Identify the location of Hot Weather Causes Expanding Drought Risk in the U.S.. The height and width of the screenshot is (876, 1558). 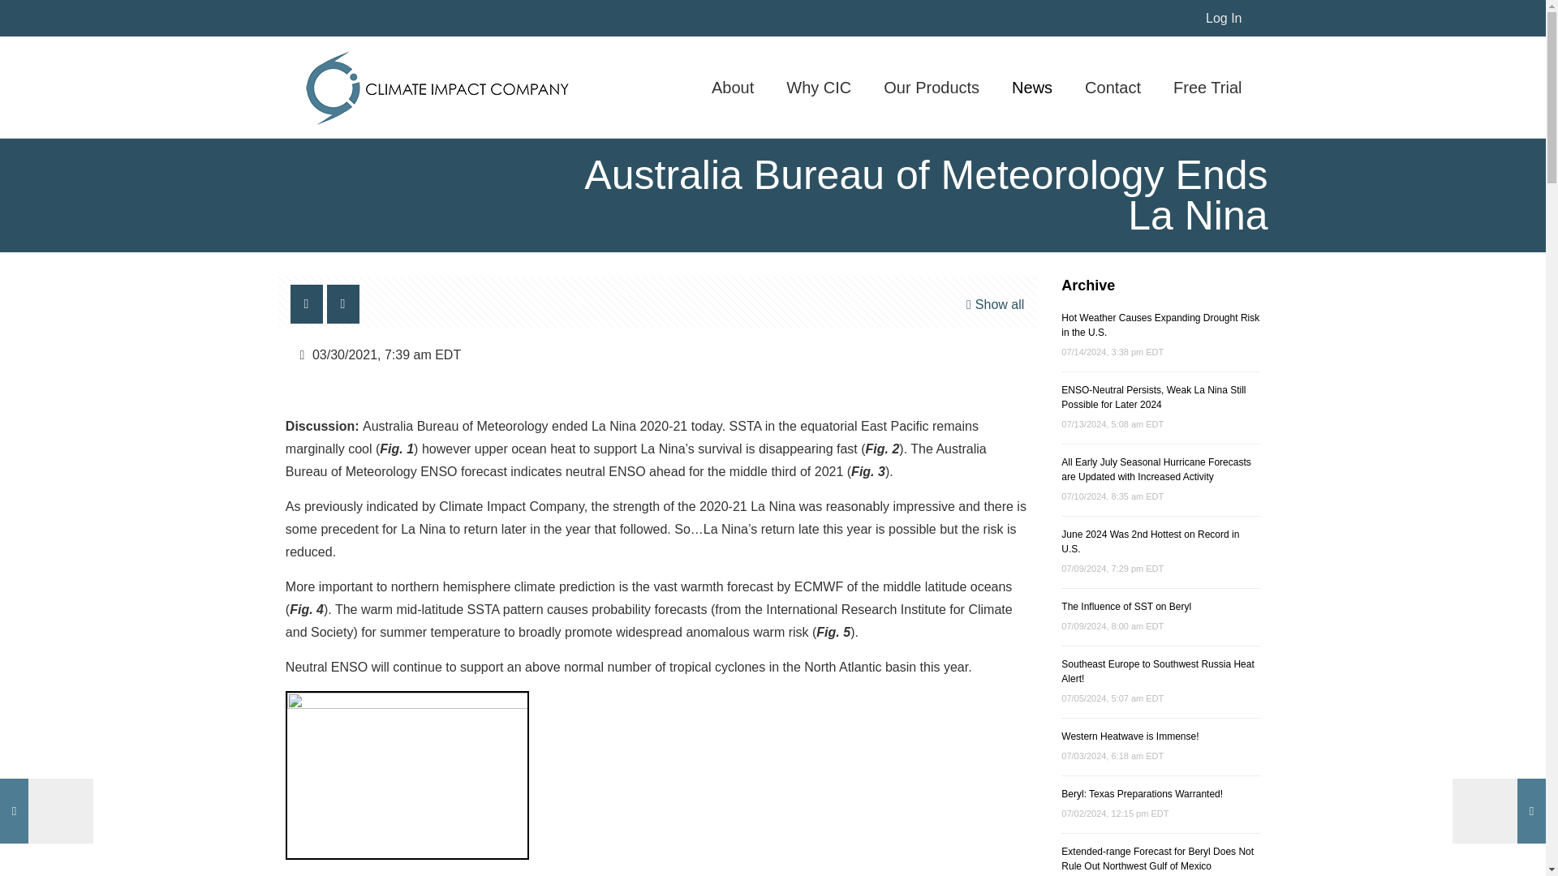
(1160, 324).